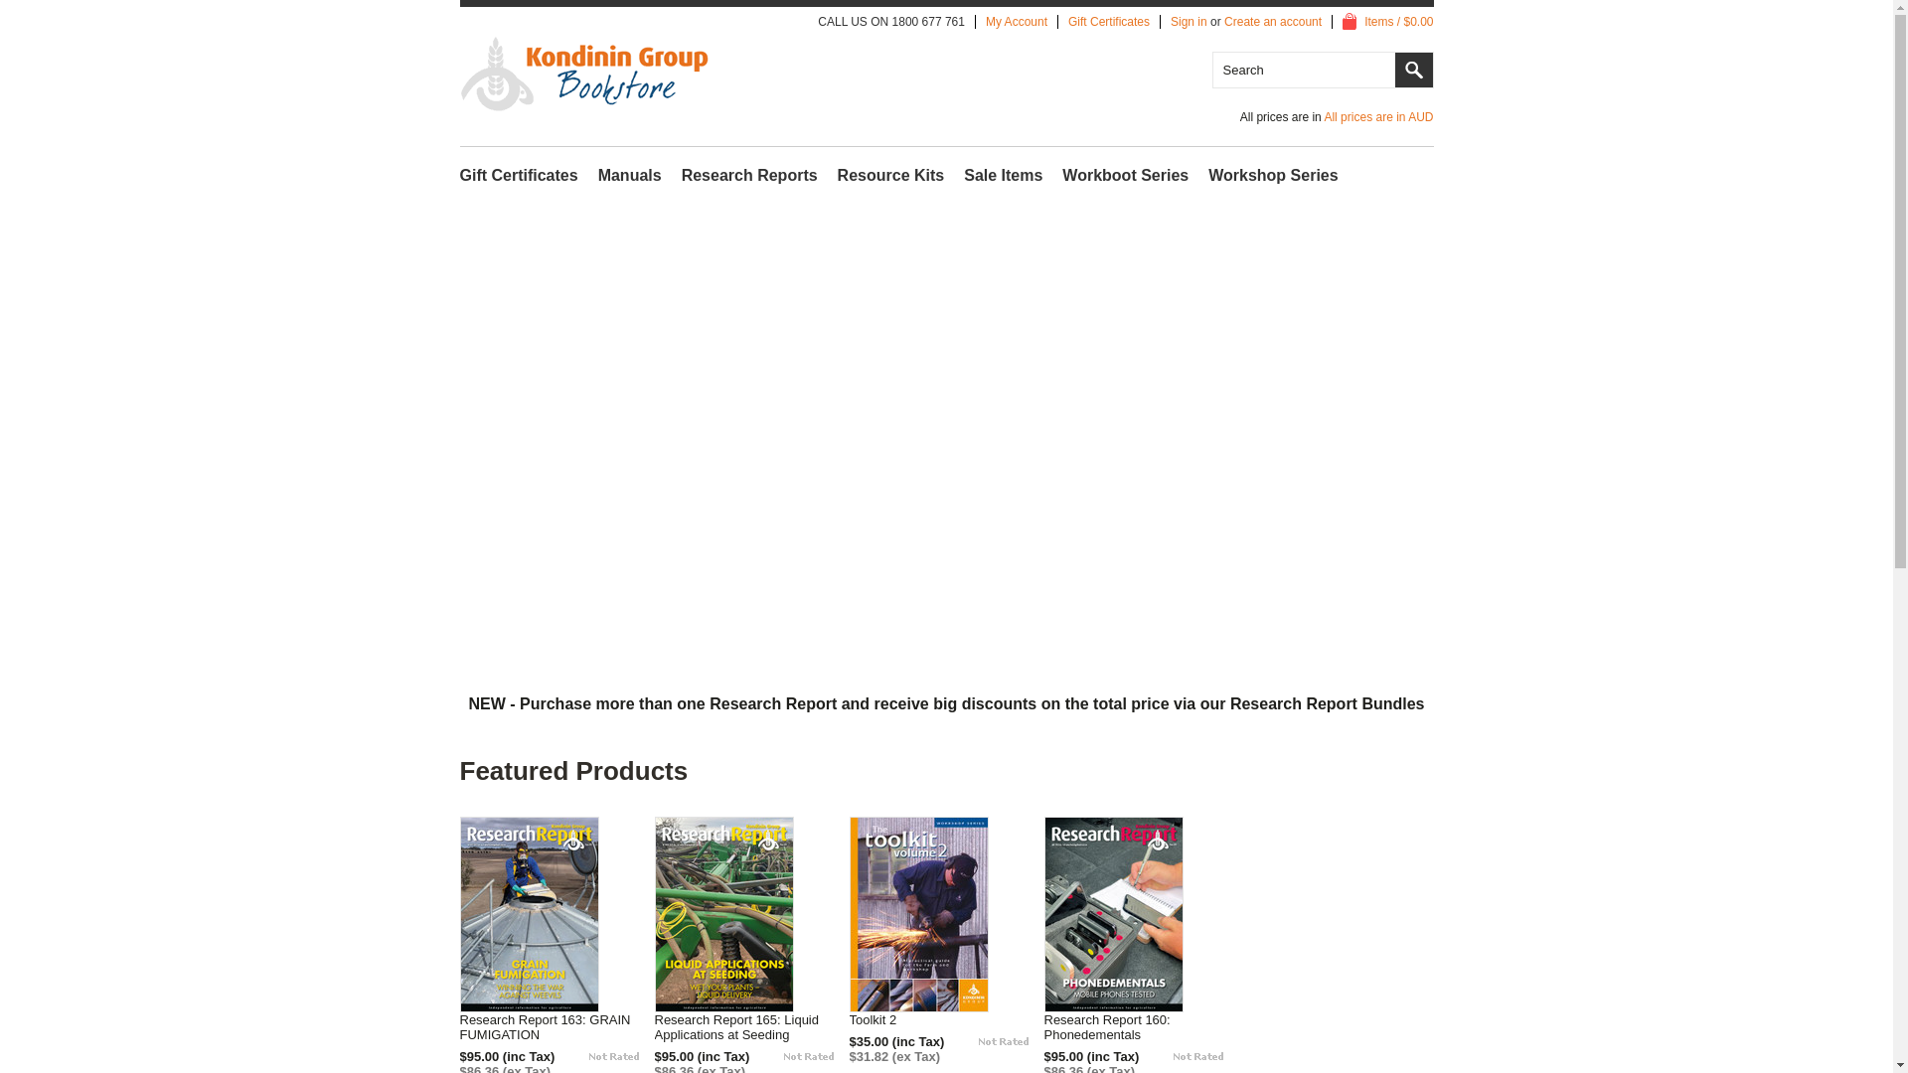 The width and height of the screenshot is (1908, 1073). Describe the element at coordinates (1414, 70) in the screenshot. I see `Search` at that location.